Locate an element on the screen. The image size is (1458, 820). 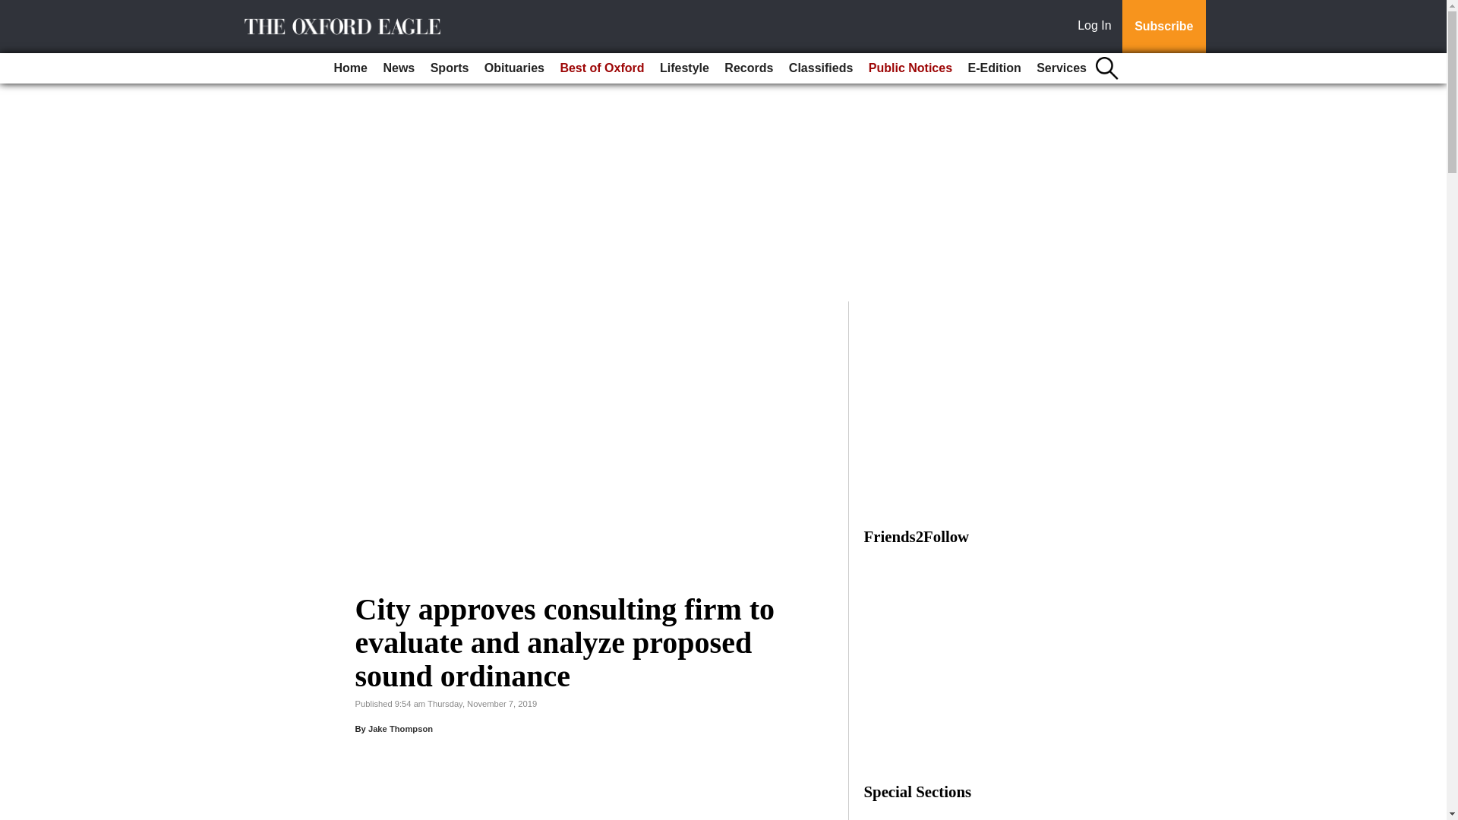
Obituaries is located at coordinates (514, 68).